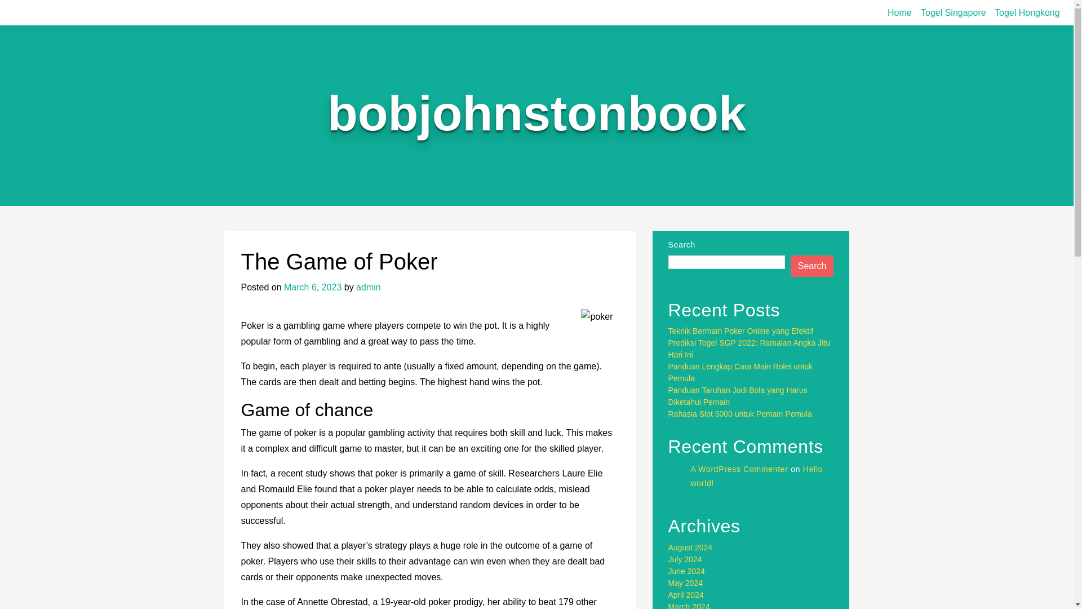 The width and height of the screenshot is (1082, 609). Describe the element at coordinates (368, 288) in the screenshot. I see `admin` at that location.